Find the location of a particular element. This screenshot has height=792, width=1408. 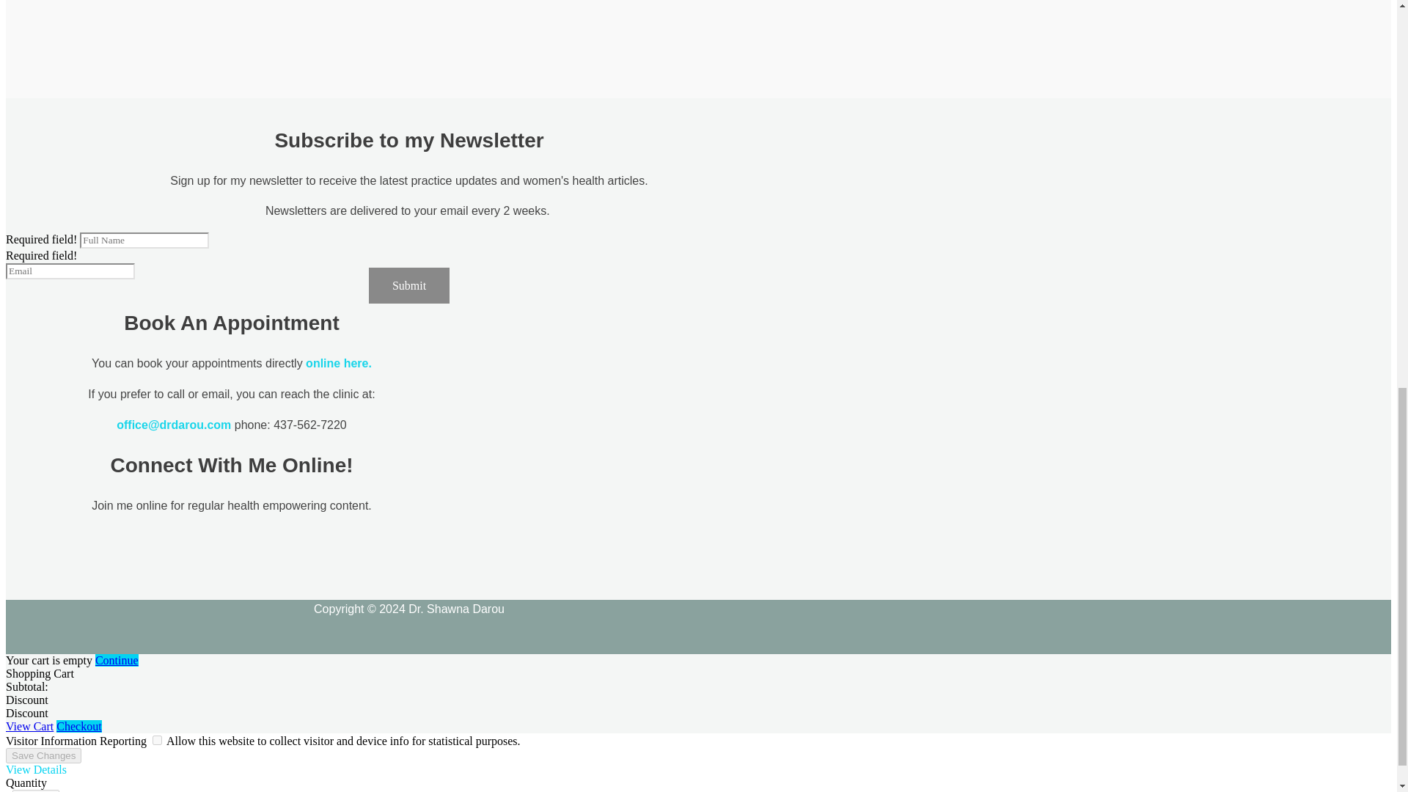

View Details is located at coordinates (35, 770).